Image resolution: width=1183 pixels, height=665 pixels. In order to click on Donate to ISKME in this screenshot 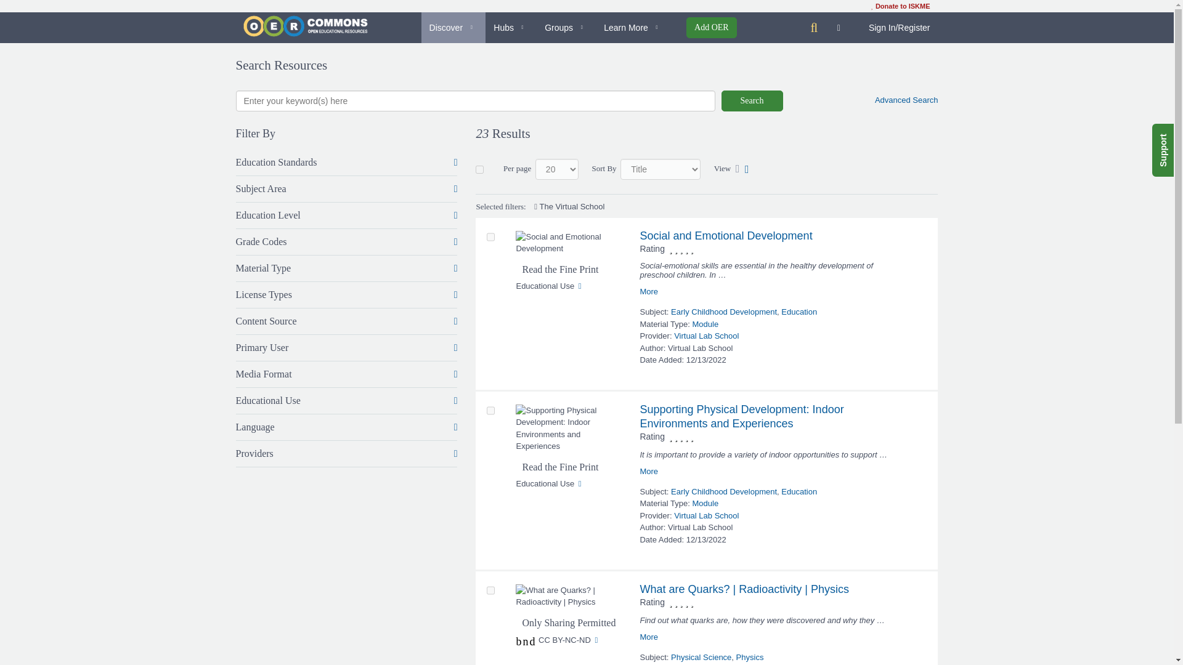, I will do `click(900, 6)`.